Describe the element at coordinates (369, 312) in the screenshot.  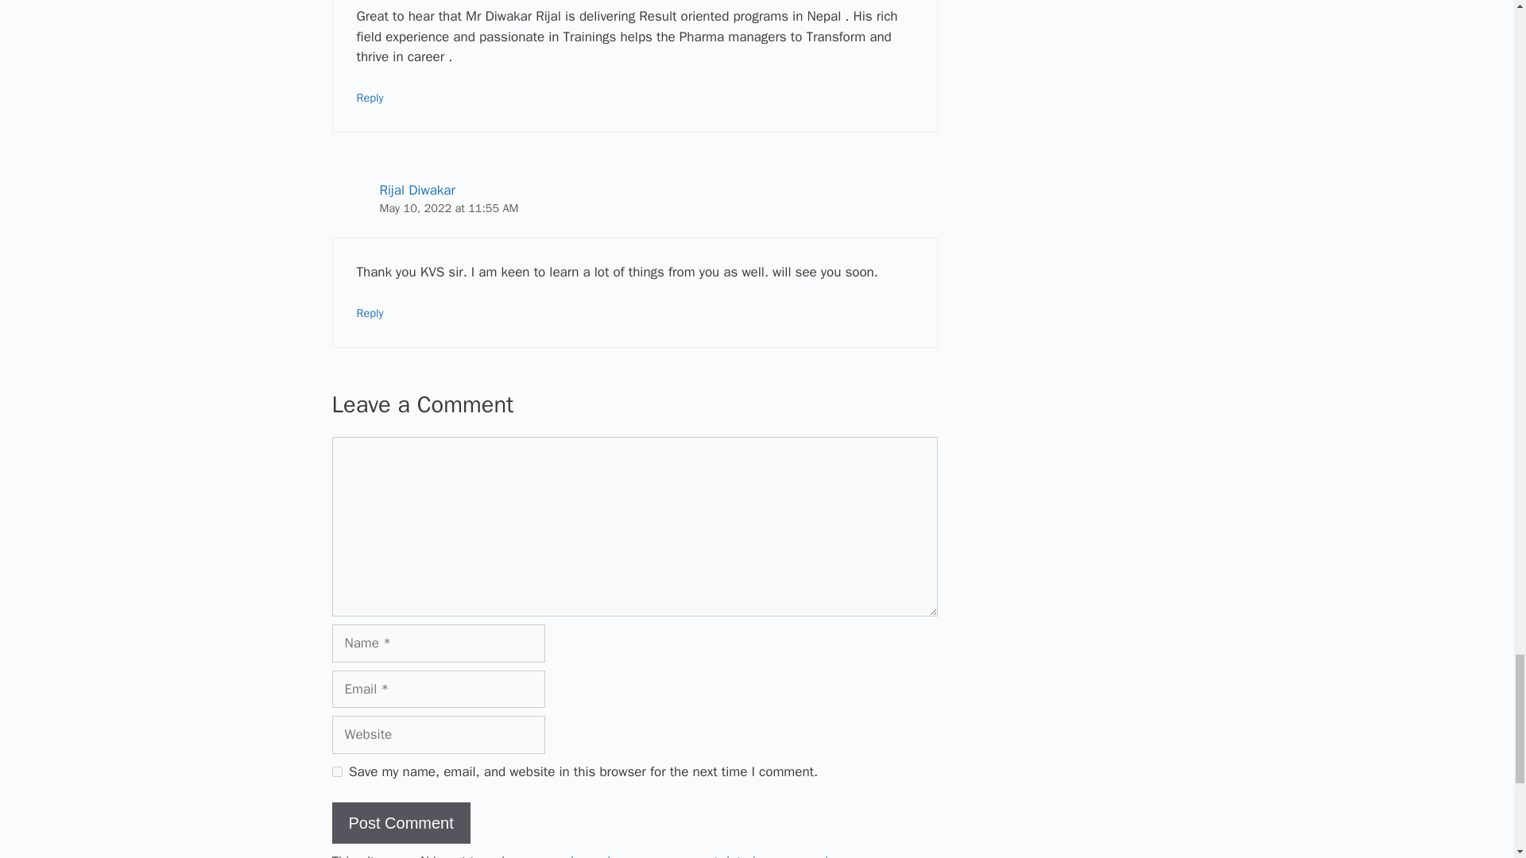
I see `Reply` at that location.